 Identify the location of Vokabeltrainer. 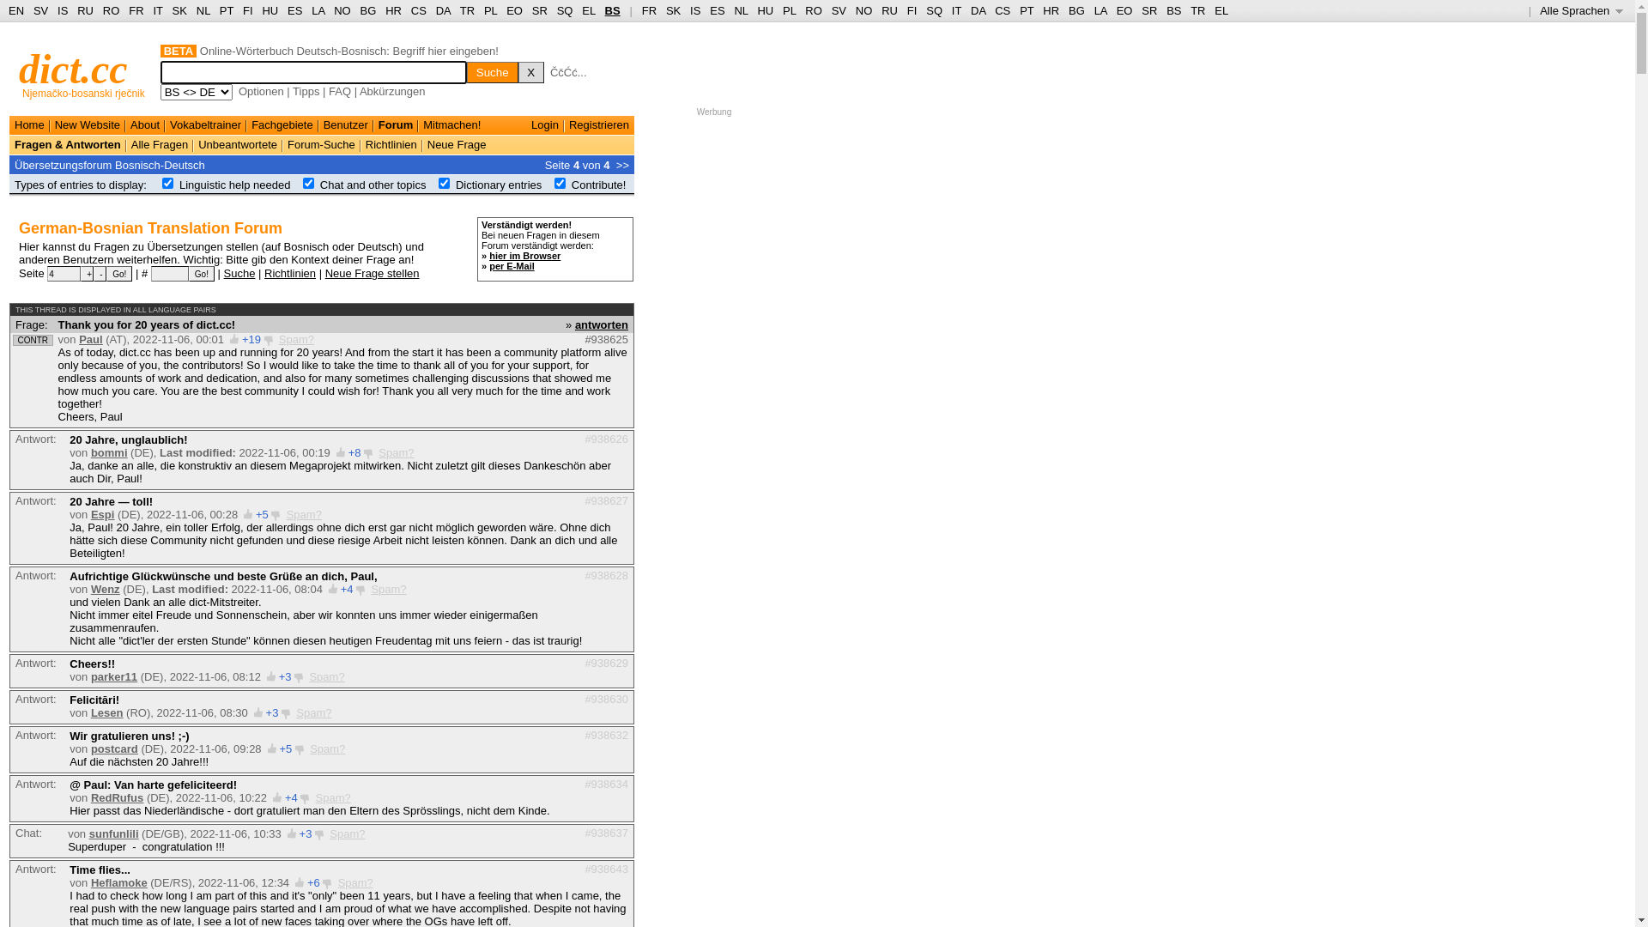
(206, 125).